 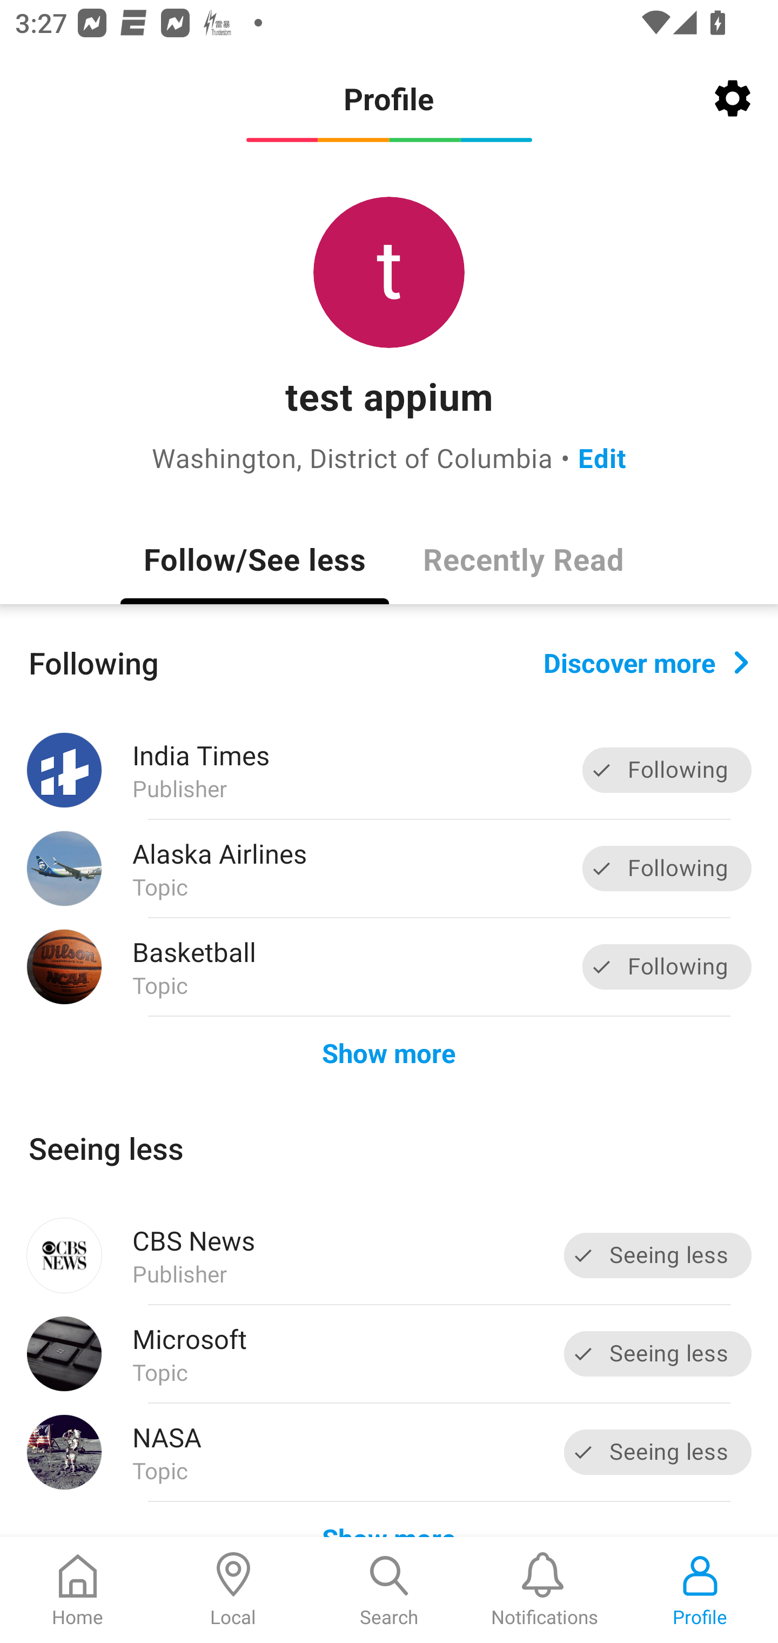 What do you see at coordinates (733, 98) in the screenshot?
I see `Settings` at bounding box center [733, 98].